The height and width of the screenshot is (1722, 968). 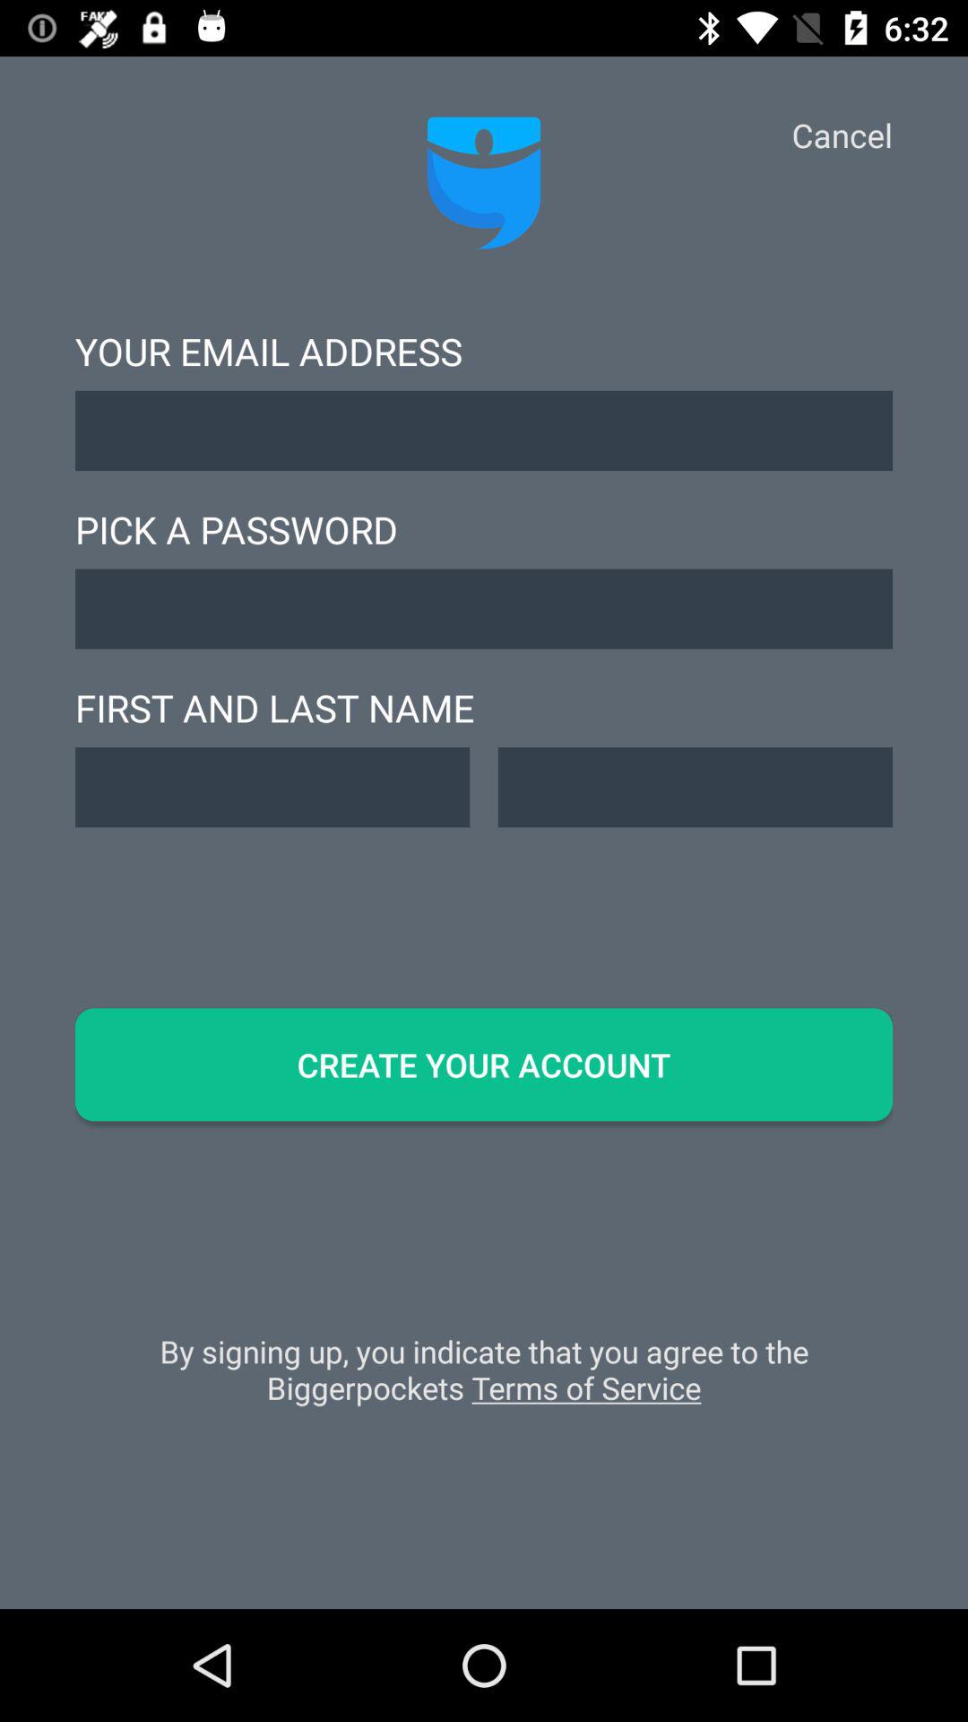 What do you see at coordinates (842, 135) in the screenshot?
I see `turn on icon at the top right corner` at bounding box center [842, 135].